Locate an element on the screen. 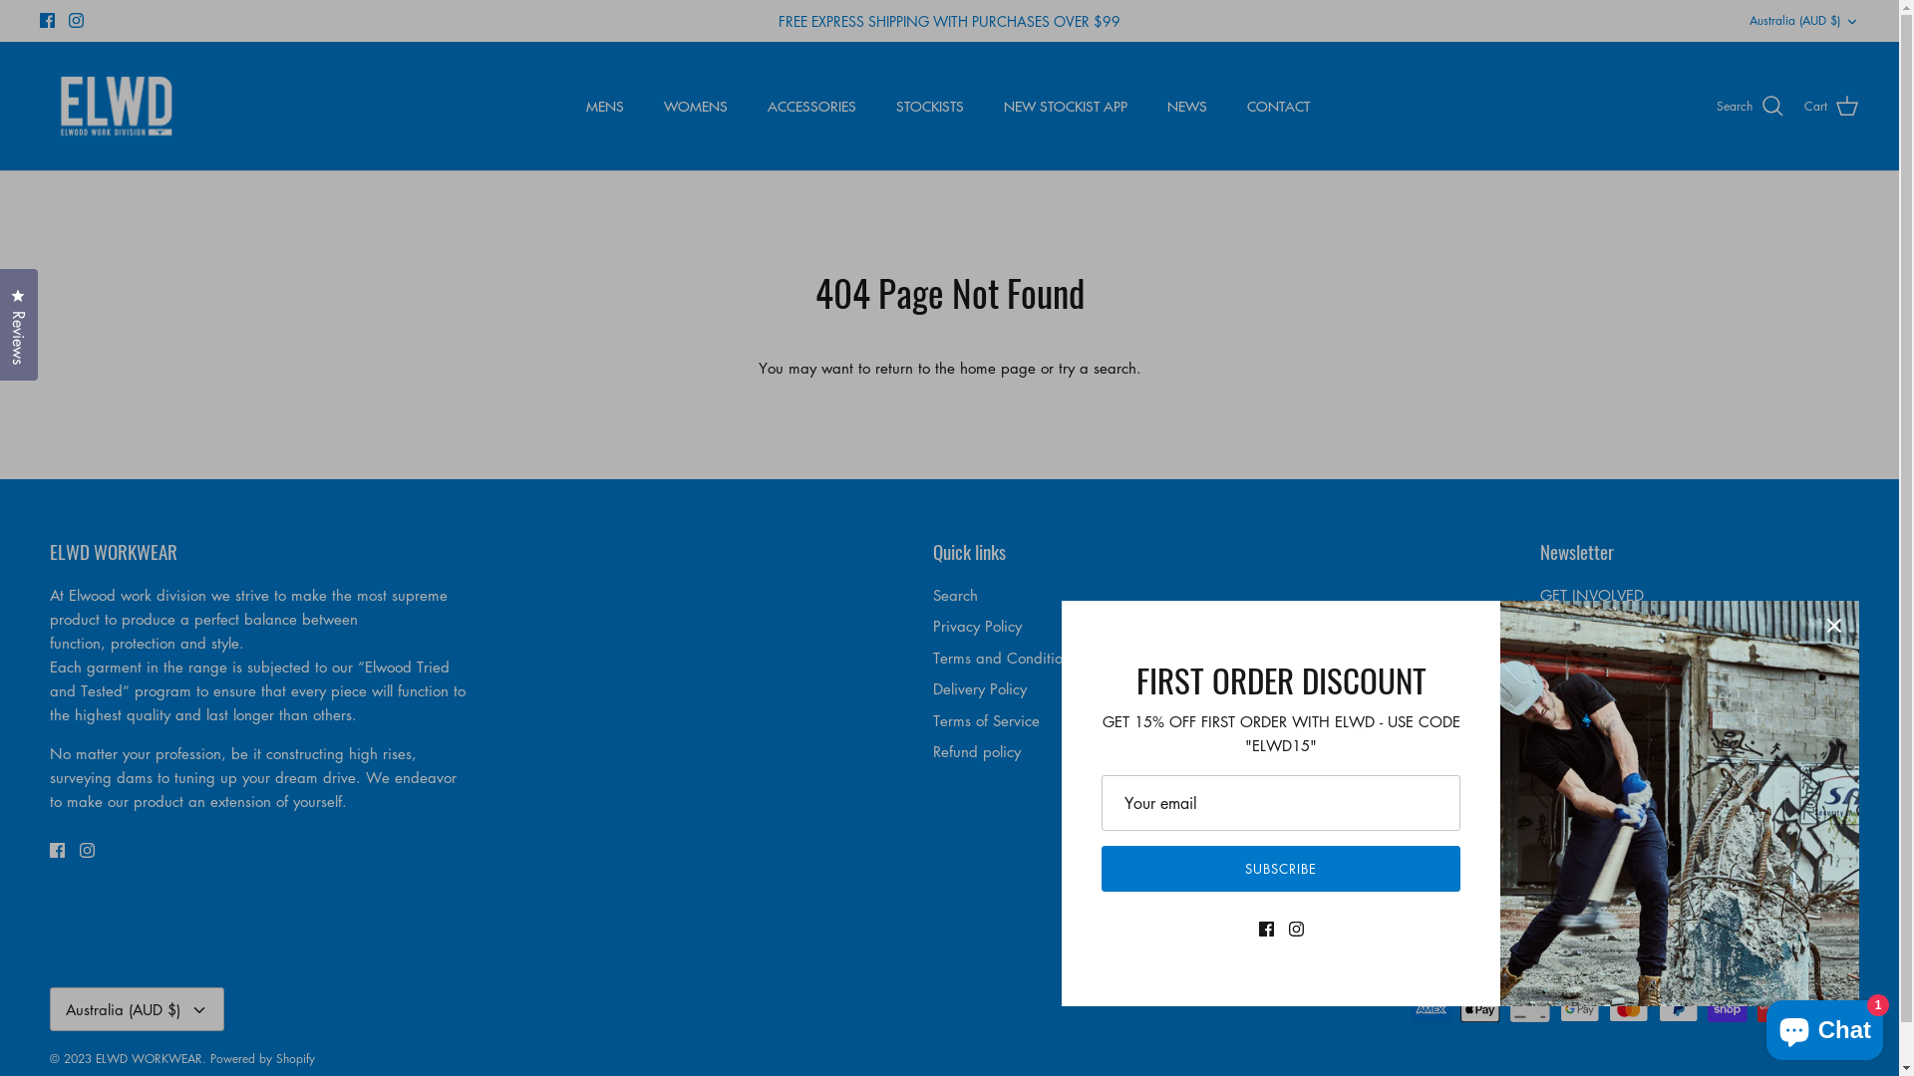  Delivery Policy is located at coordinates (980, 688).